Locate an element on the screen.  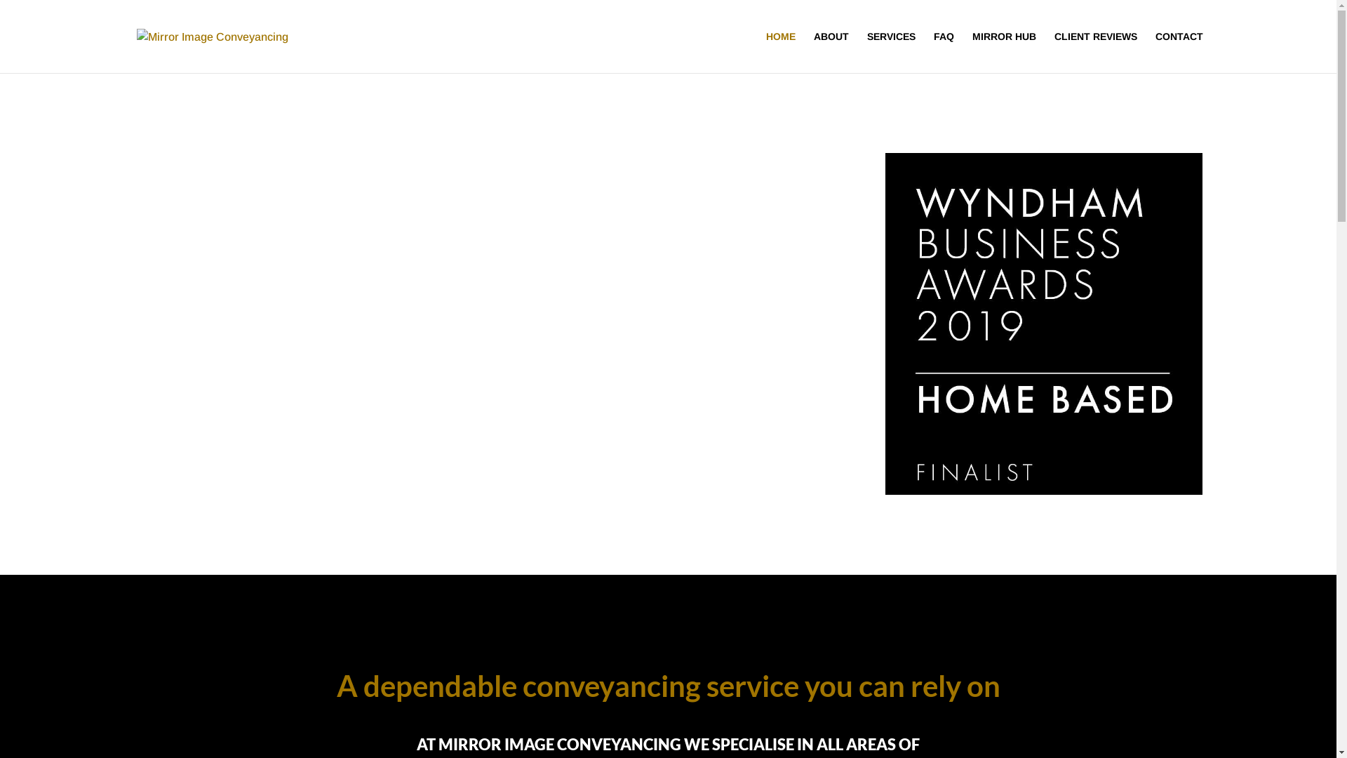
Contact Us is located at coordinates (184, 445).